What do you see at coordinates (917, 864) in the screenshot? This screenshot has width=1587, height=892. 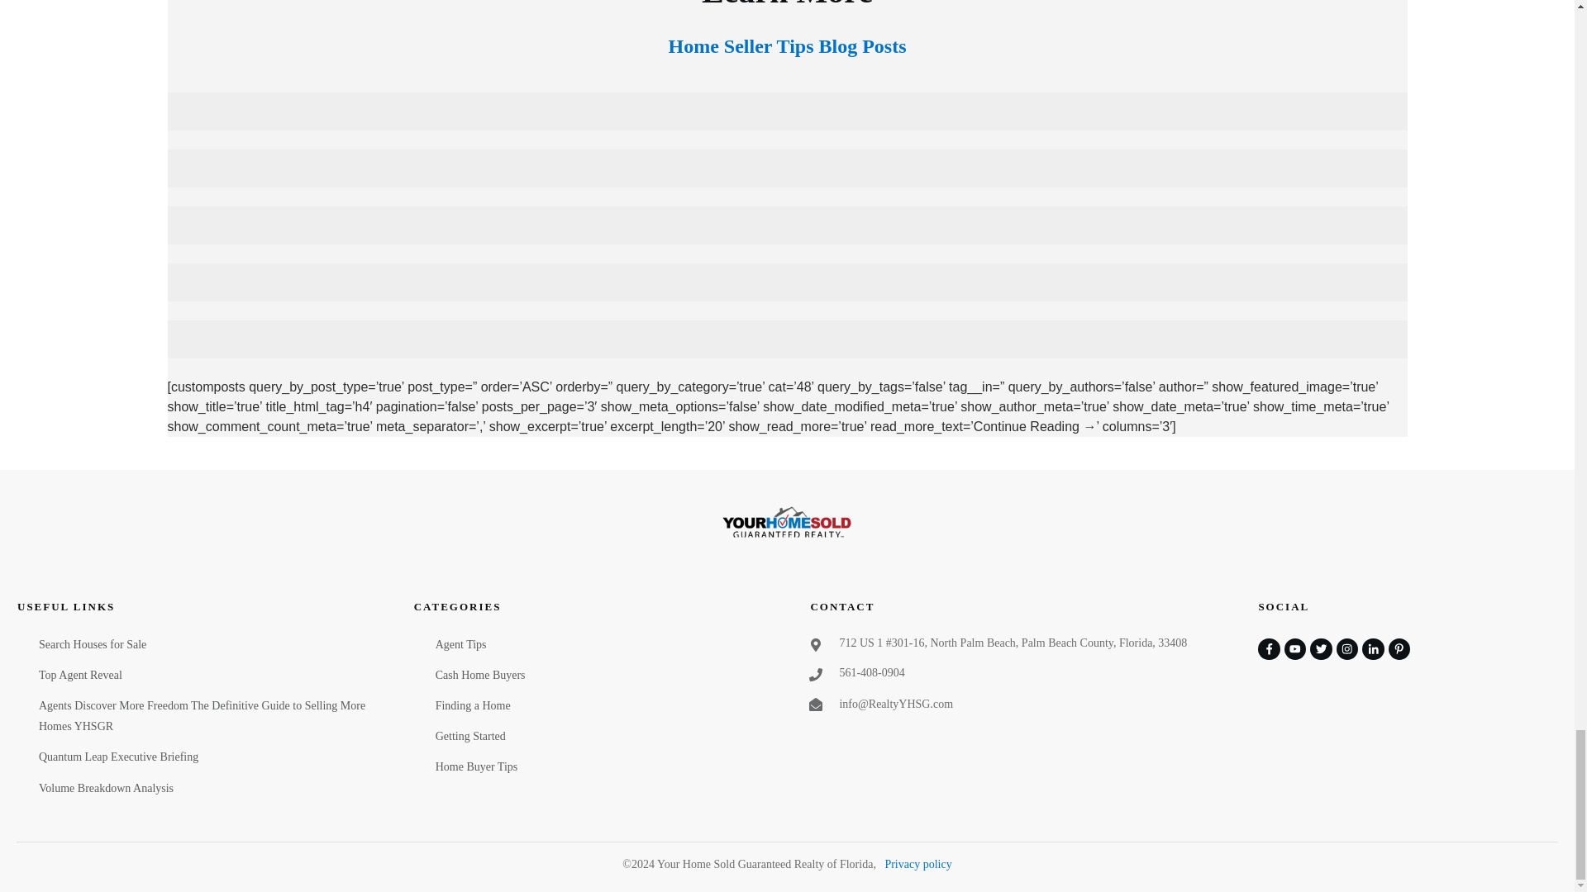 I see `Privacy policy` at bounding box center [917, 864].